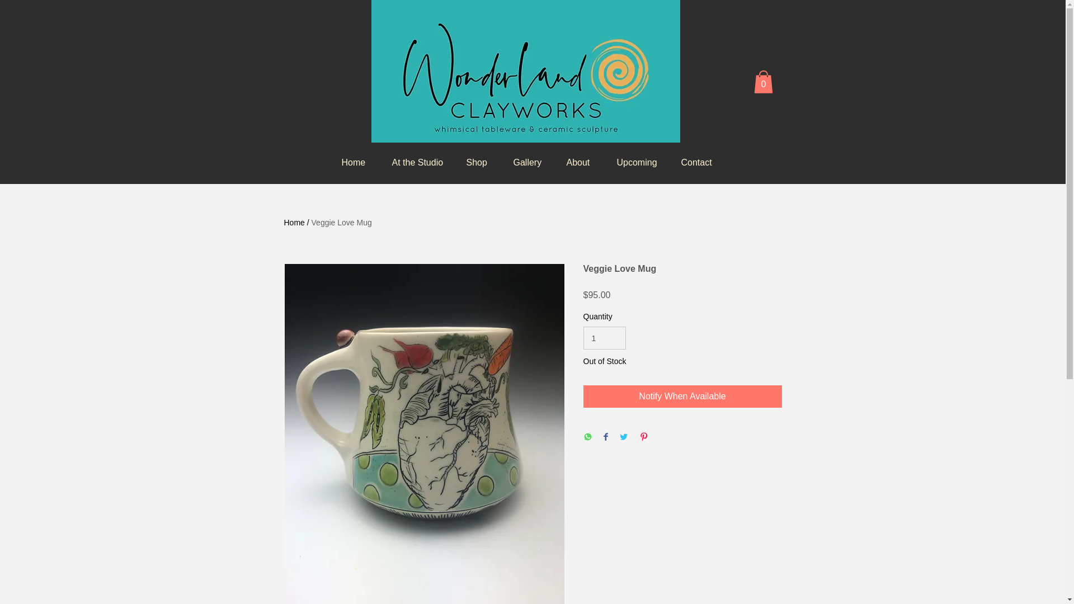 The width and height of the screenshot is (1074, 604). I want to click on Notify When Available, so click(682, 397).